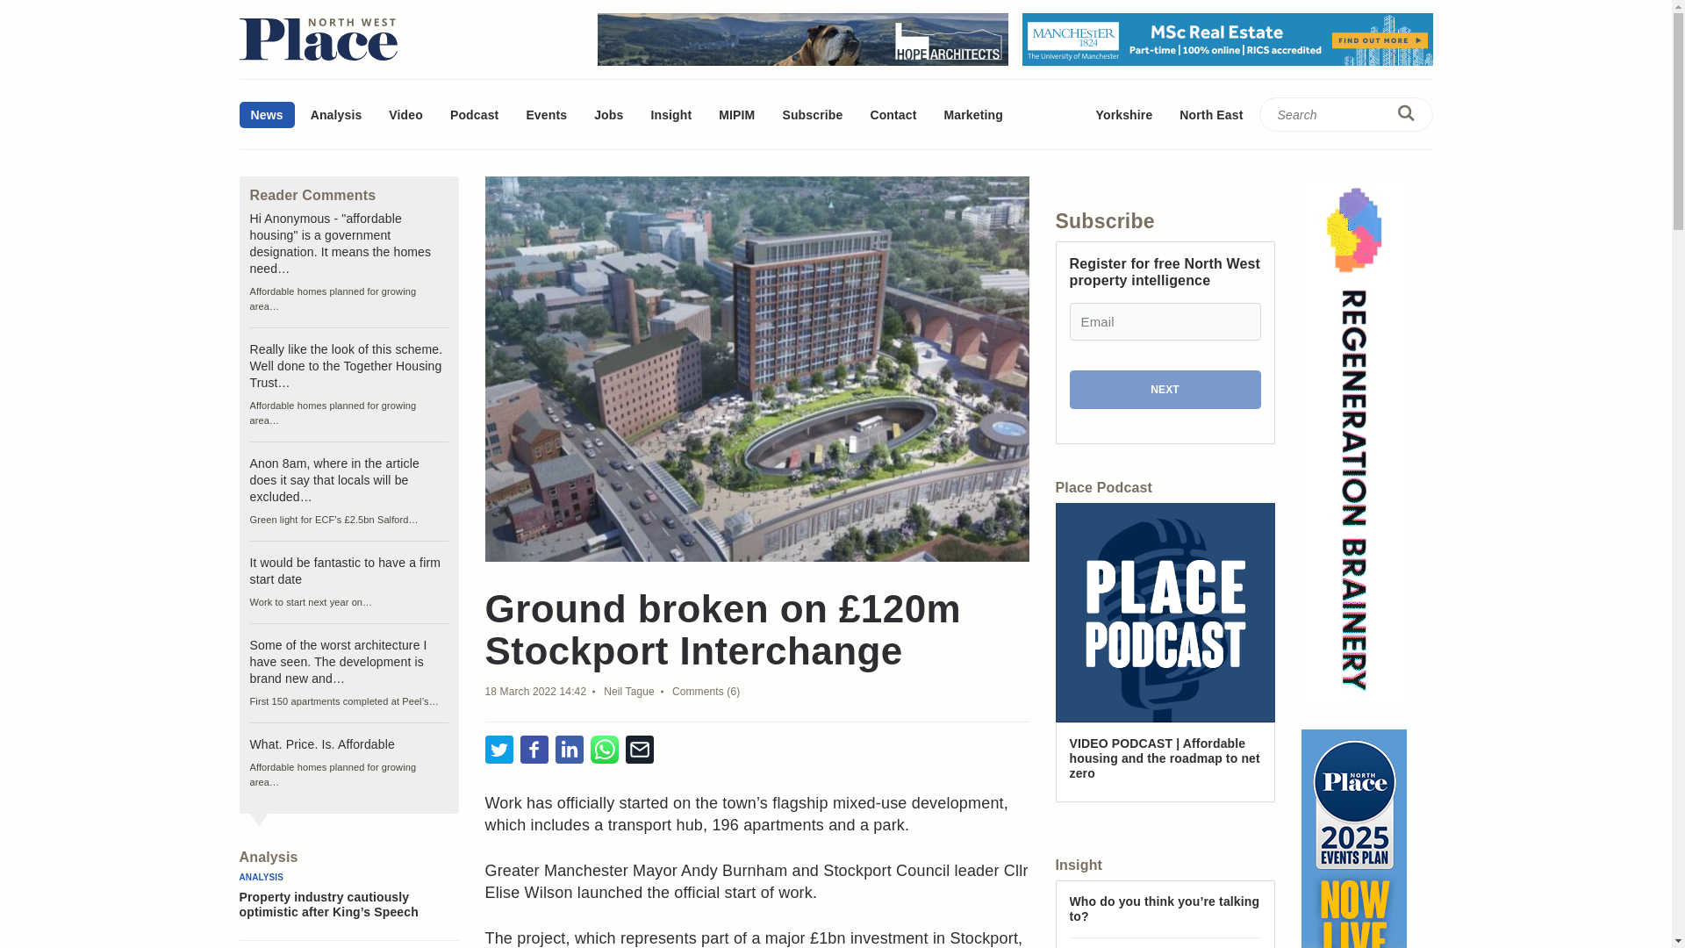 This screenshot has width=1685, height=948. I want to click on Events, so click(546, 114).